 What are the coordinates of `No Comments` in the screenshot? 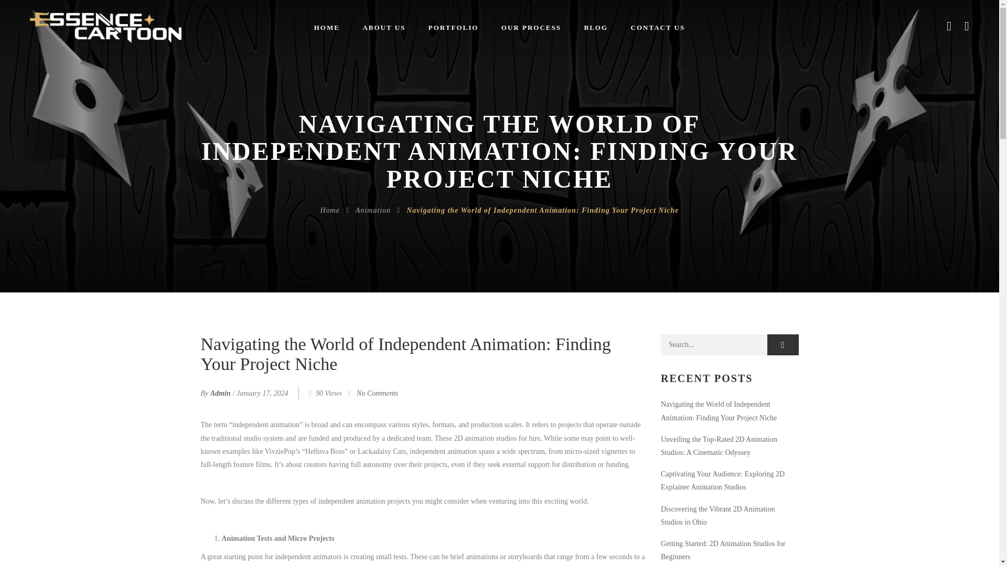 It's located at (377, 393).